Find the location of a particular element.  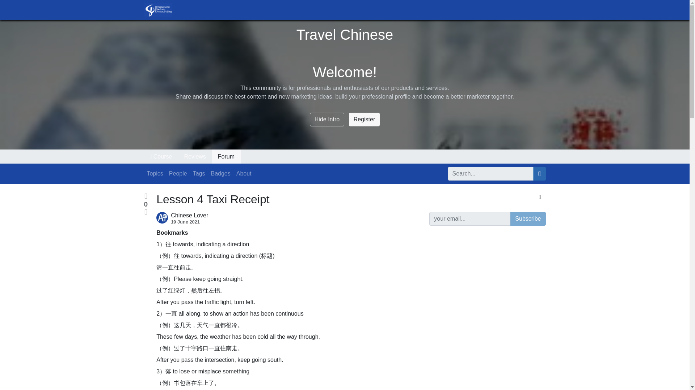

Tags is located at coordinates (199, 174).